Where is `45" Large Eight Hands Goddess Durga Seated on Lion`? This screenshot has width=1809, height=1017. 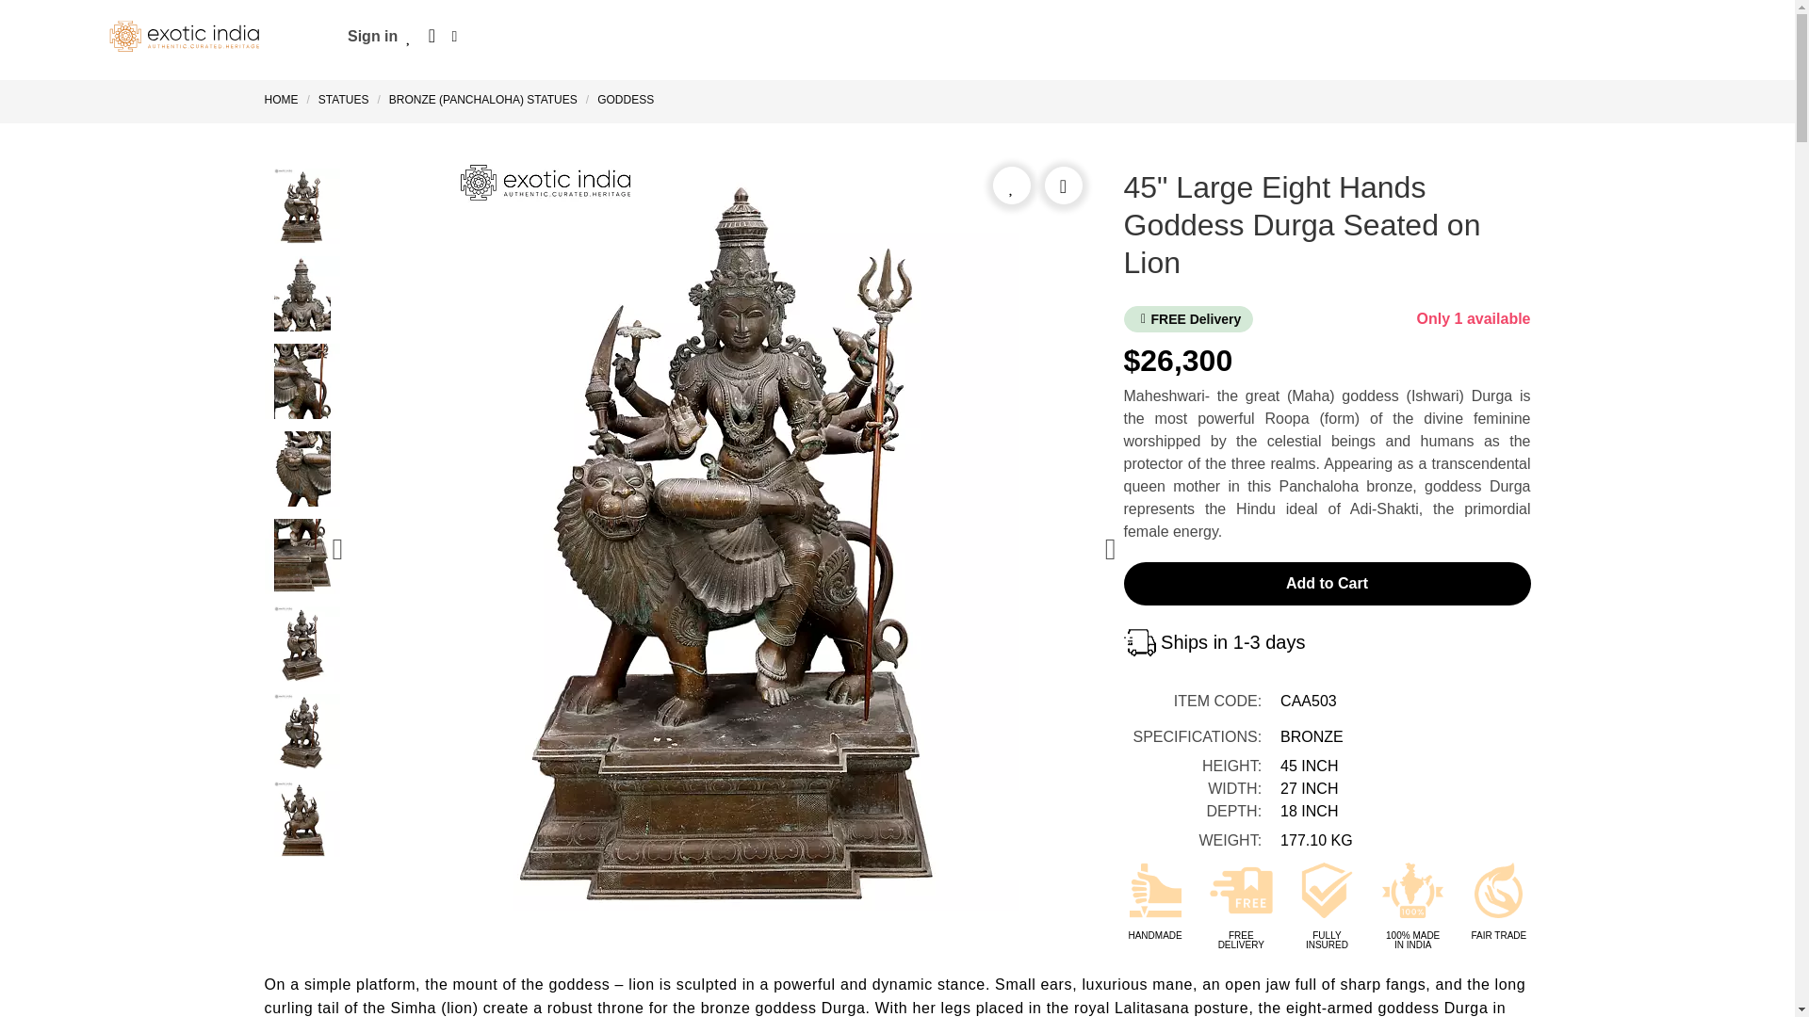 45" Large Eight Hands Goddess Durga Seated on Lion is located at coordinates (301, 559).